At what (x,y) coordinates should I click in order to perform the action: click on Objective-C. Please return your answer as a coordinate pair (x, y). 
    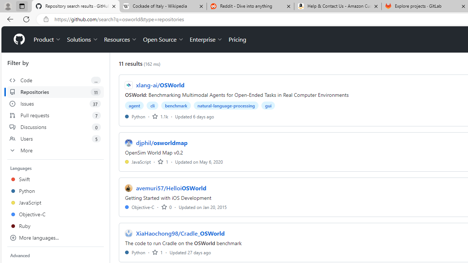
    Looking at the image, I should click on (140, 207).